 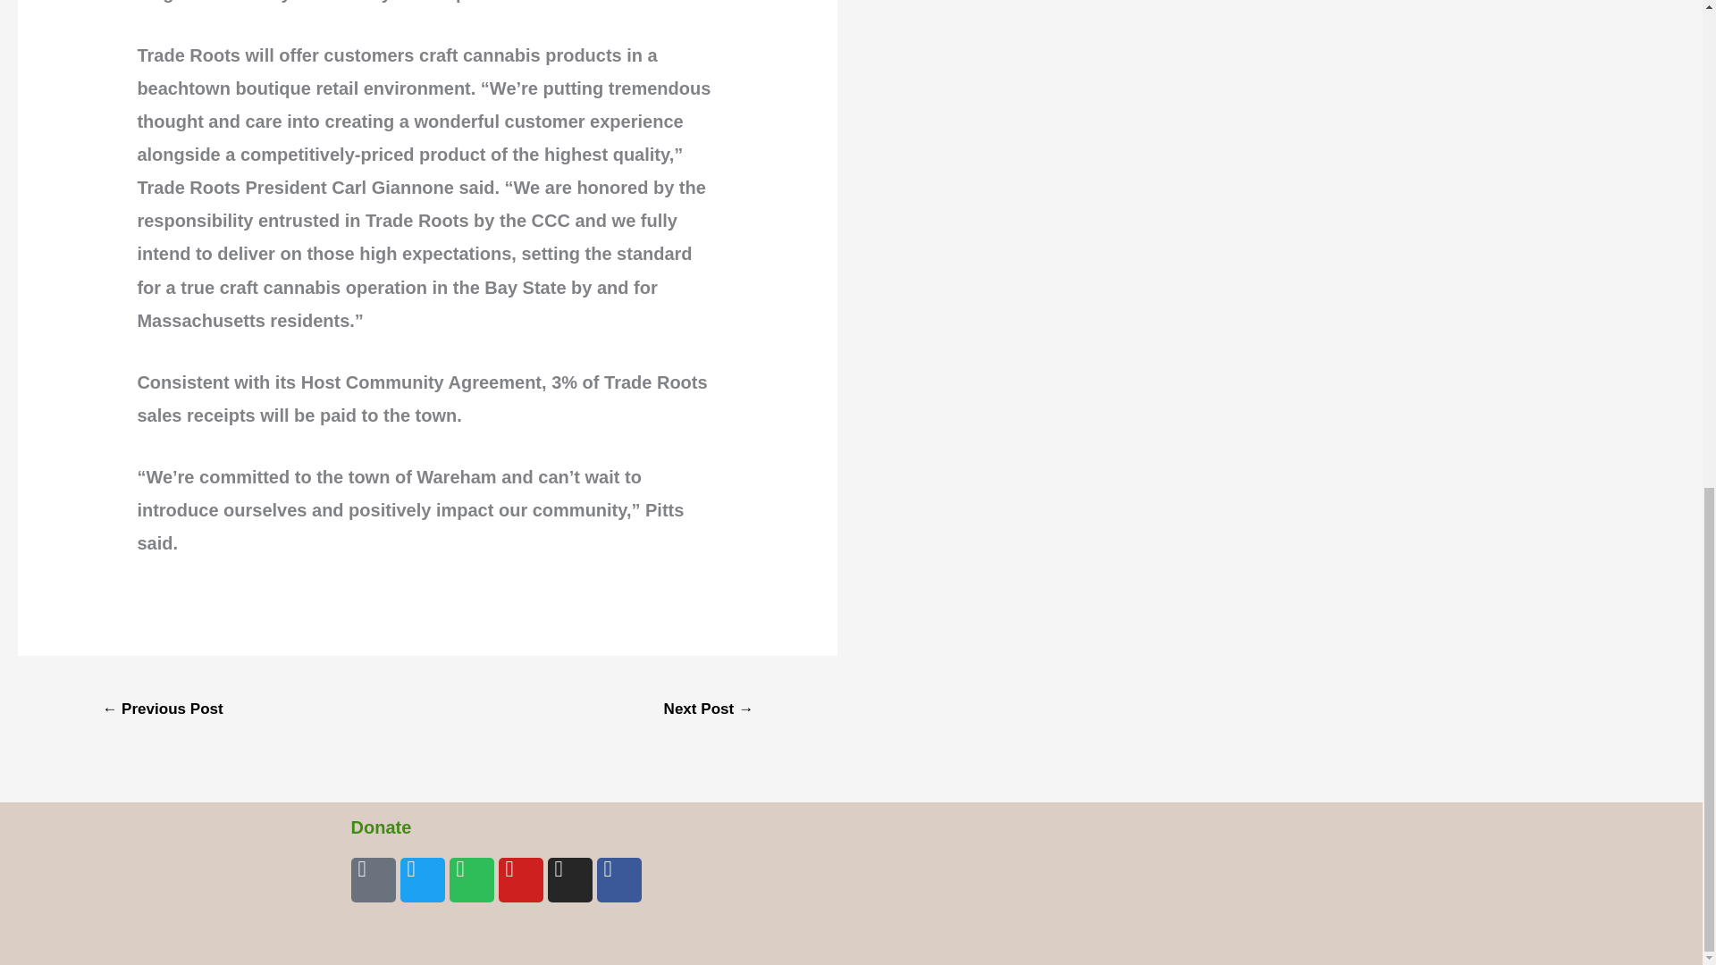 What do you see at coordinates (381, 827) in the screenshot?
I see `Donate` at bounding box center [381, 827].